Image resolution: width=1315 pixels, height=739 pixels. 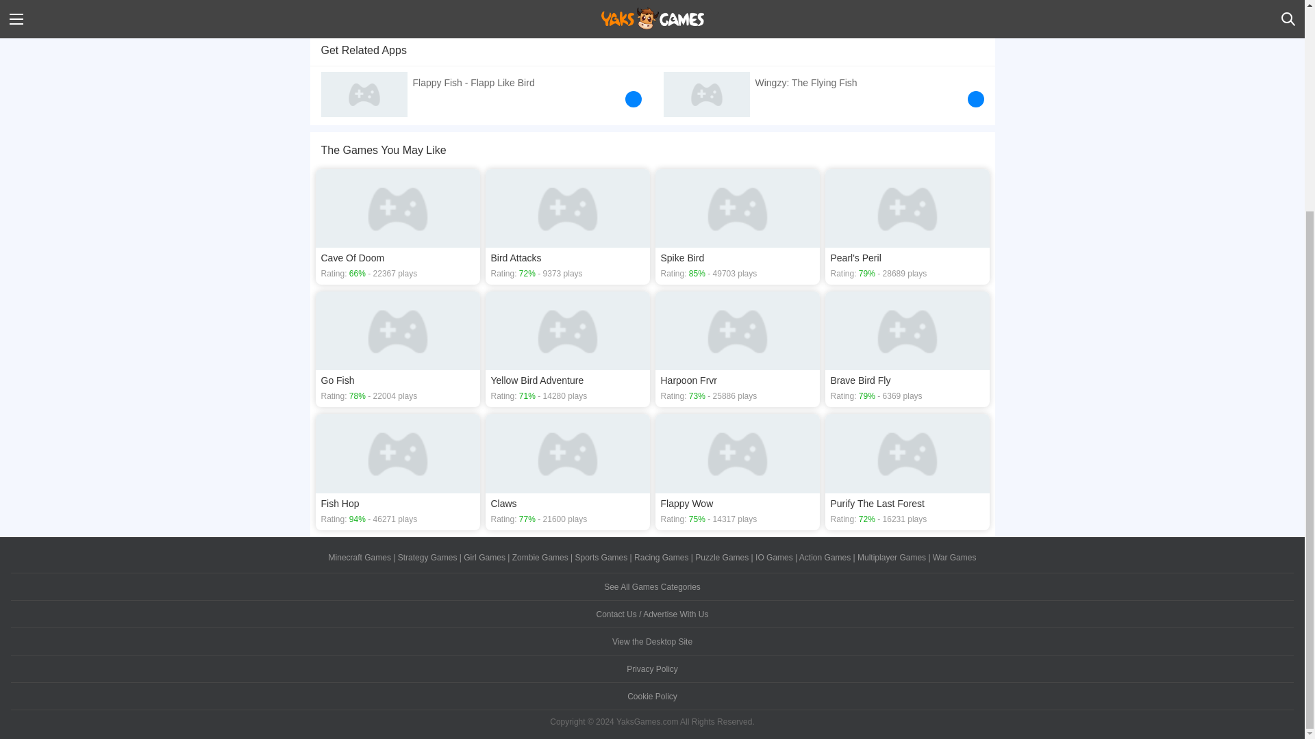 What do you see at coordinates (481, 92) in the screenshot?
I see `Flappy Fish - Flapp Like Bird` at bounding box center [481, 92].